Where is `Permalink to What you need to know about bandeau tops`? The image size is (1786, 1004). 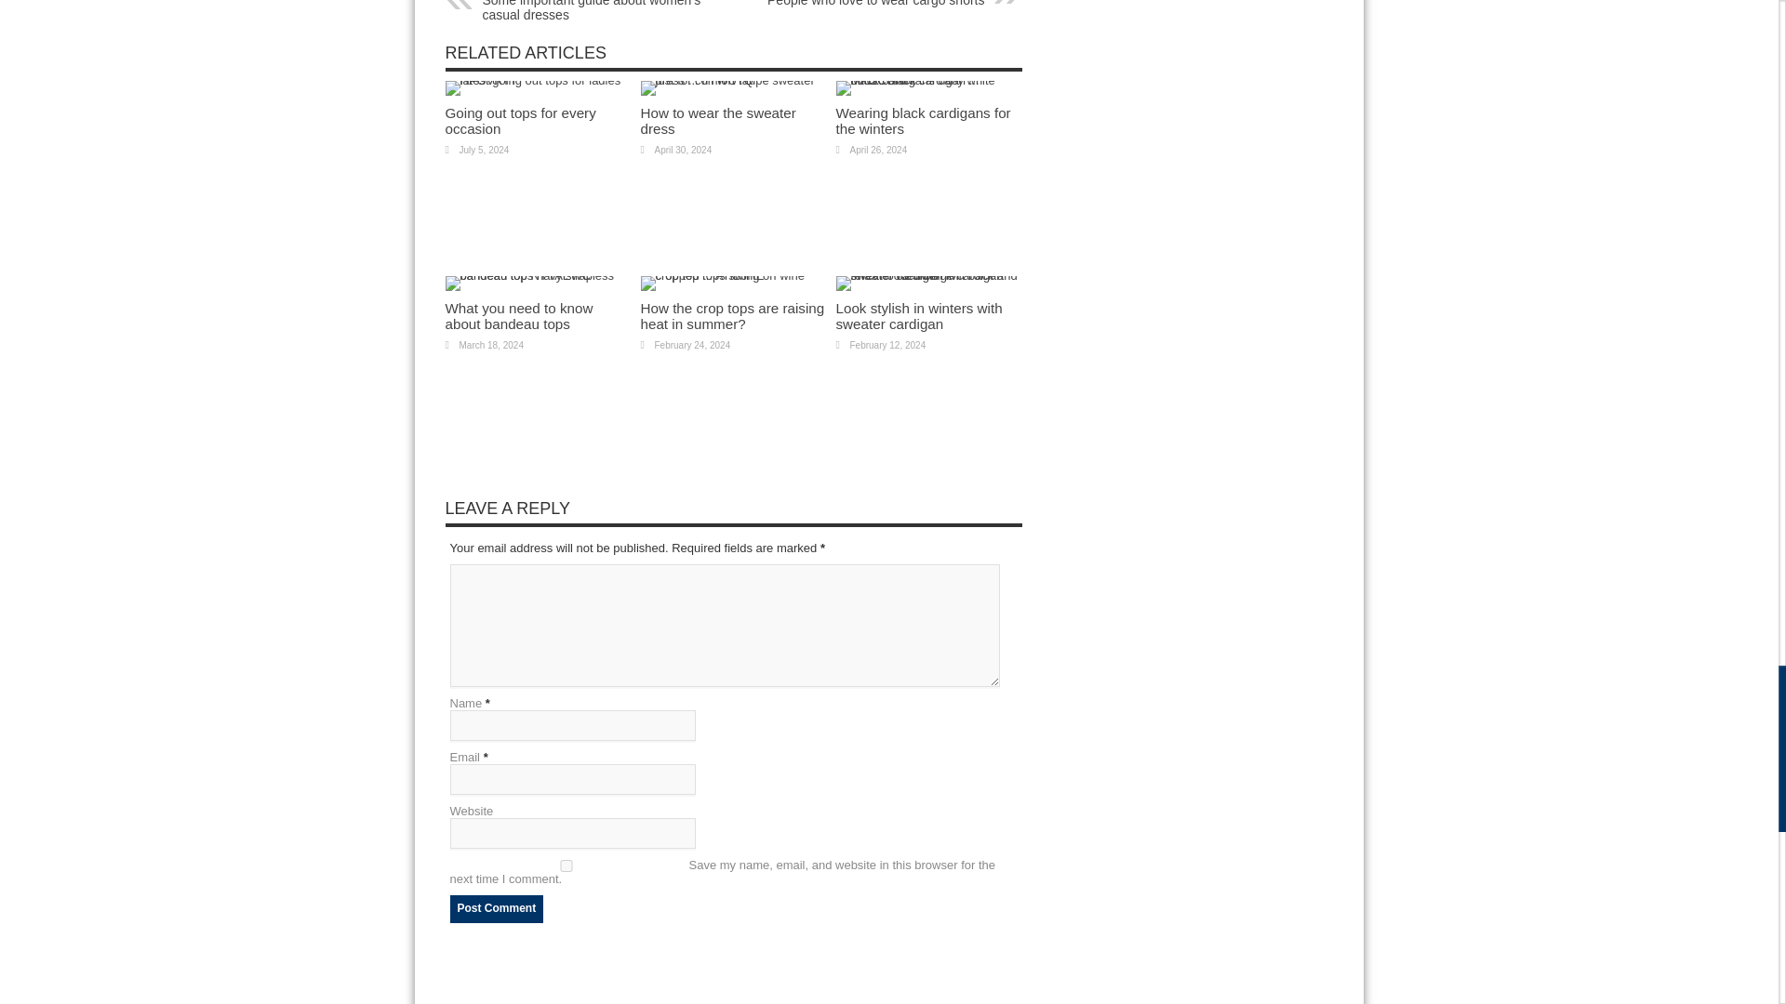 Permalink to What you need to know about bandeau tops is located at coordinates (538, 275).